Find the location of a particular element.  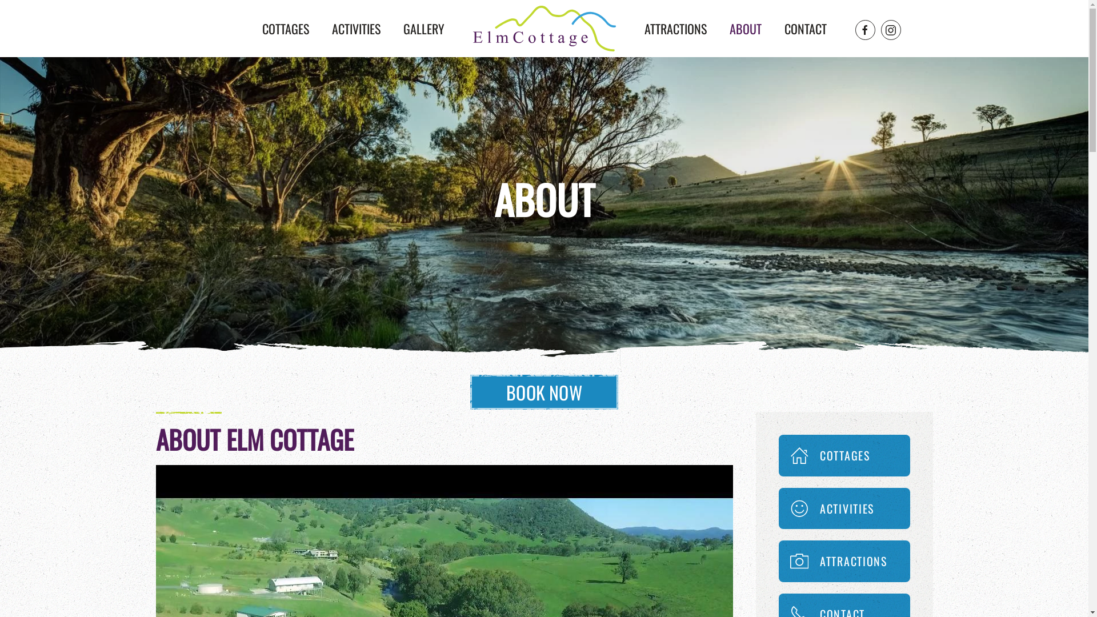

ATTRACTIONS is located at coordinates (675, 29).